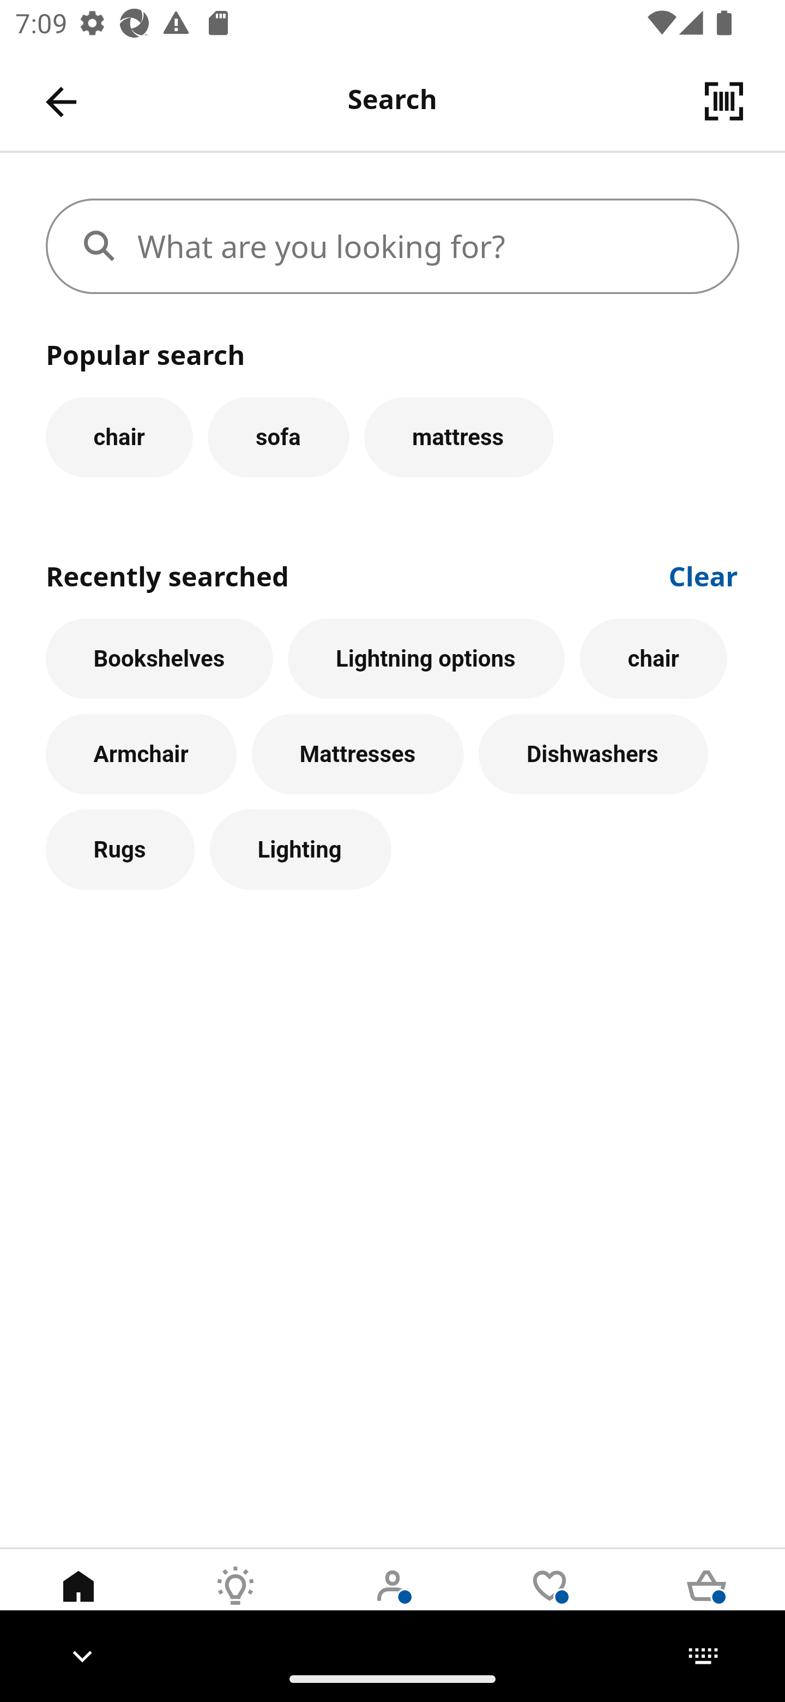  I want to click on Clear, so click(704, 574).